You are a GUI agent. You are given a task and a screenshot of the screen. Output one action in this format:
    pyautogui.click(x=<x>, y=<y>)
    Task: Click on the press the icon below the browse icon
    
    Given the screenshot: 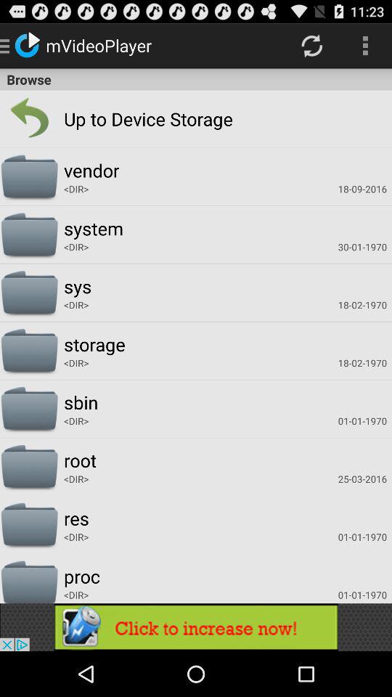 What is the action you would take?
    pyautogui.click(x=118, y=119)
    